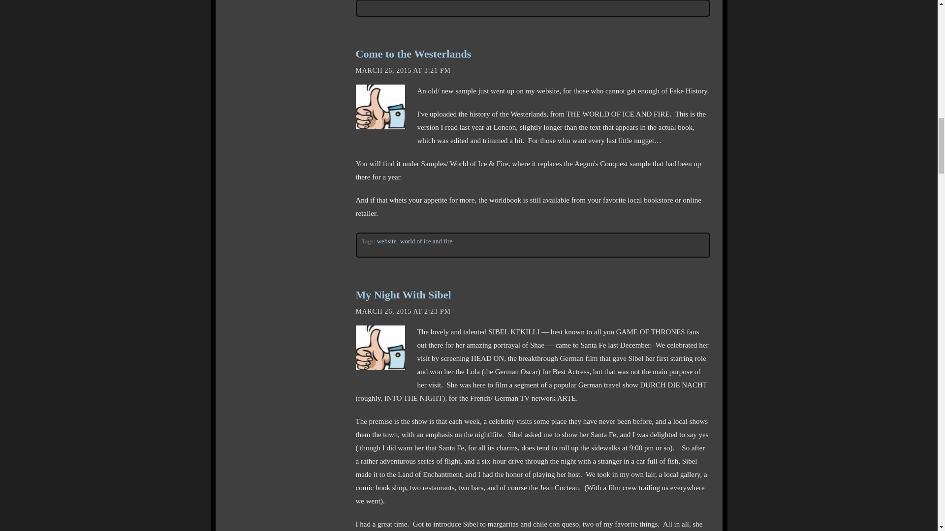 The image size is (945, 531). I want to click on My Night With Sibel, so click(403, 295).